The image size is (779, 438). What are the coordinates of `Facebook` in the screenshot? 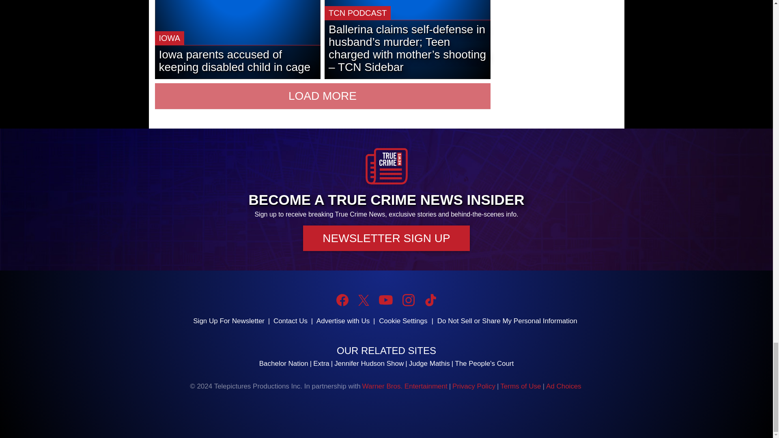 It's located at (342, 300).